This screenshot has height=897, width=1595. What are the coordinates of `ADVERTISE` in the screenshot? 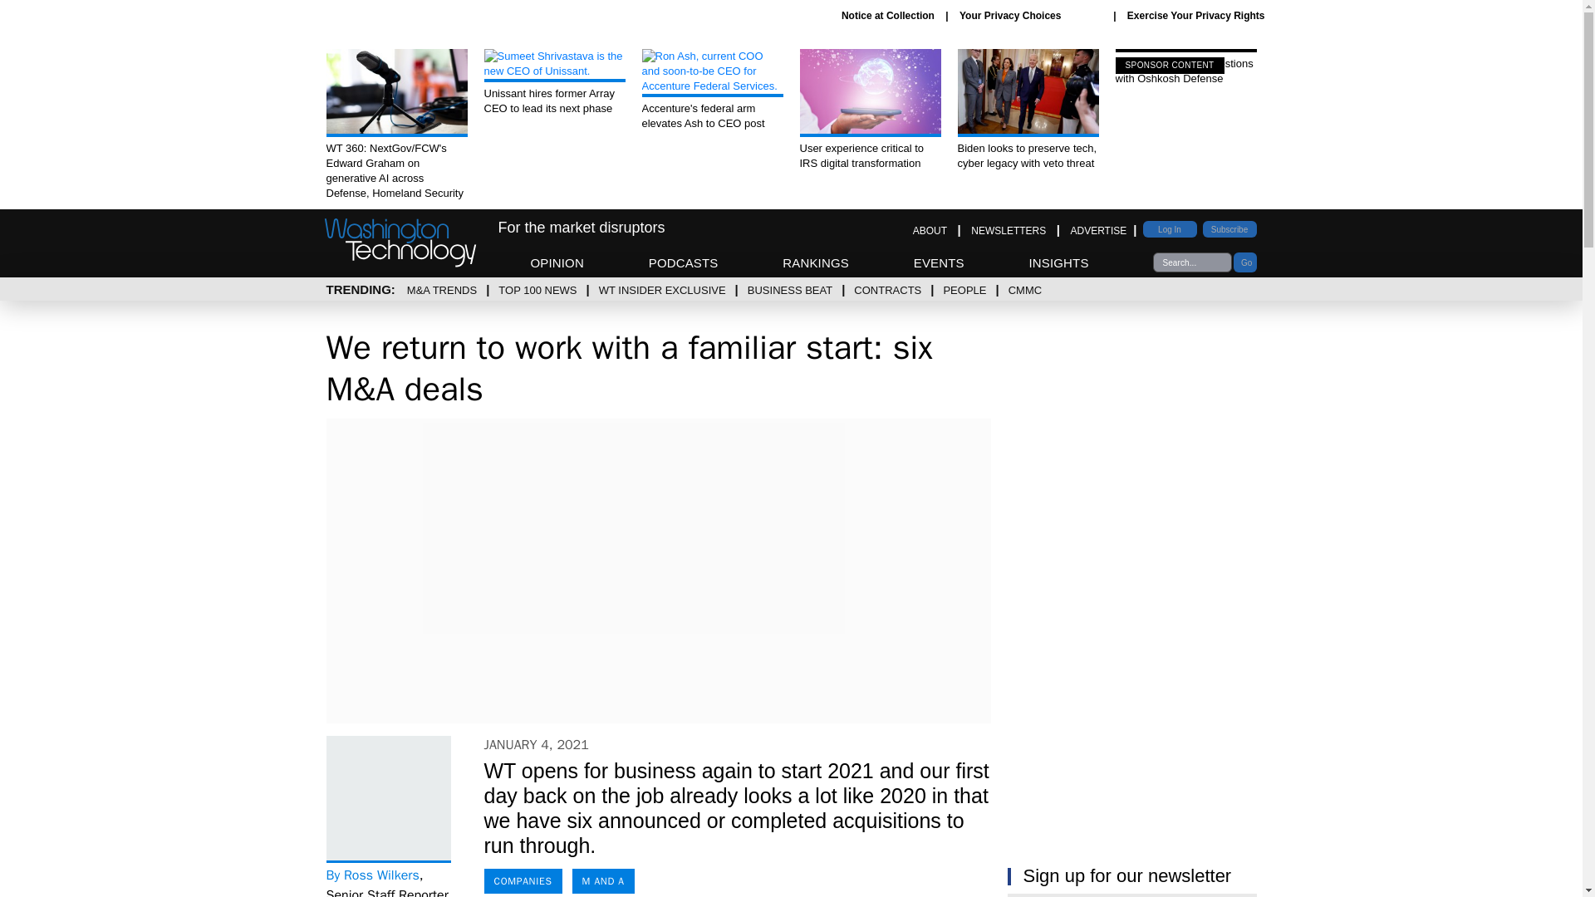 It's located at (1098, 231).